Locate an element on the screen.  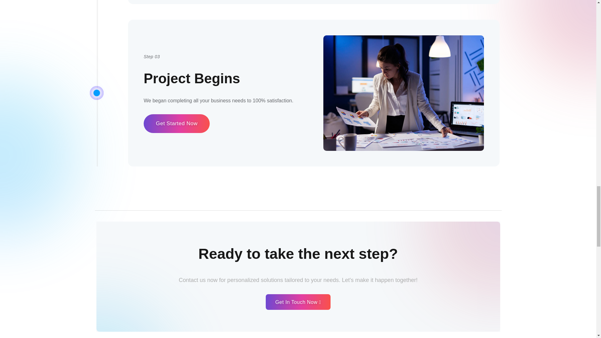
Get Started Now is located at coordinates (177, 124).